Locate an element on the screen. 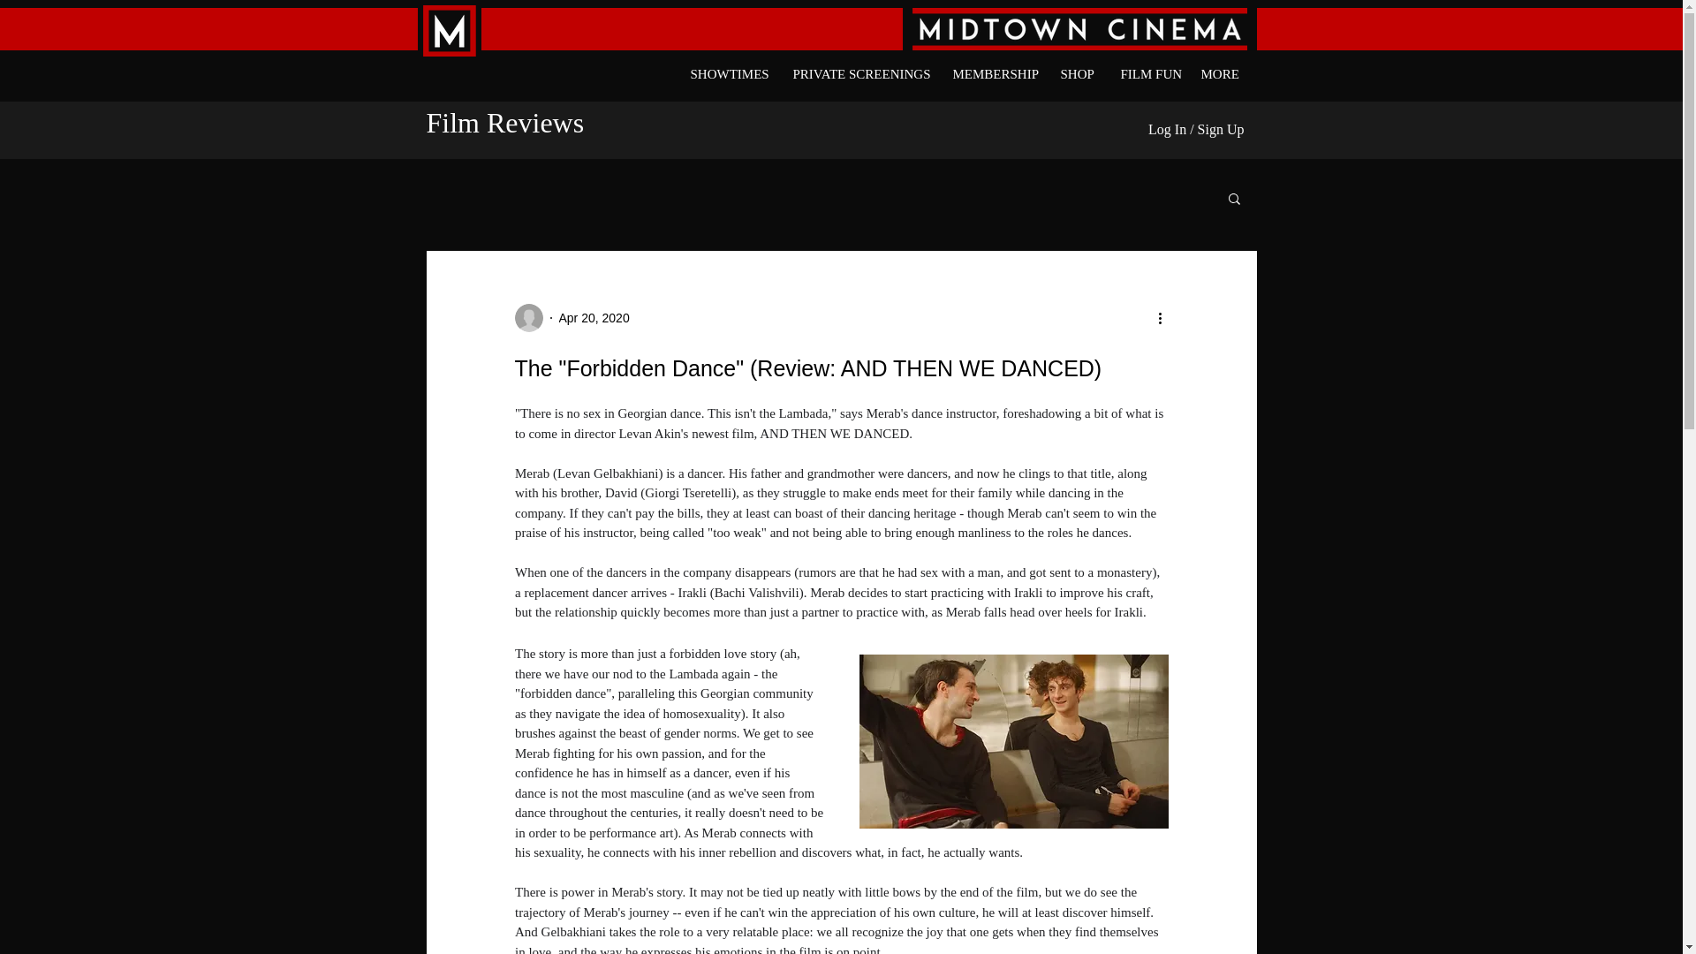  PRIVATE SCREENINGS is located at coordinates (860, 65).